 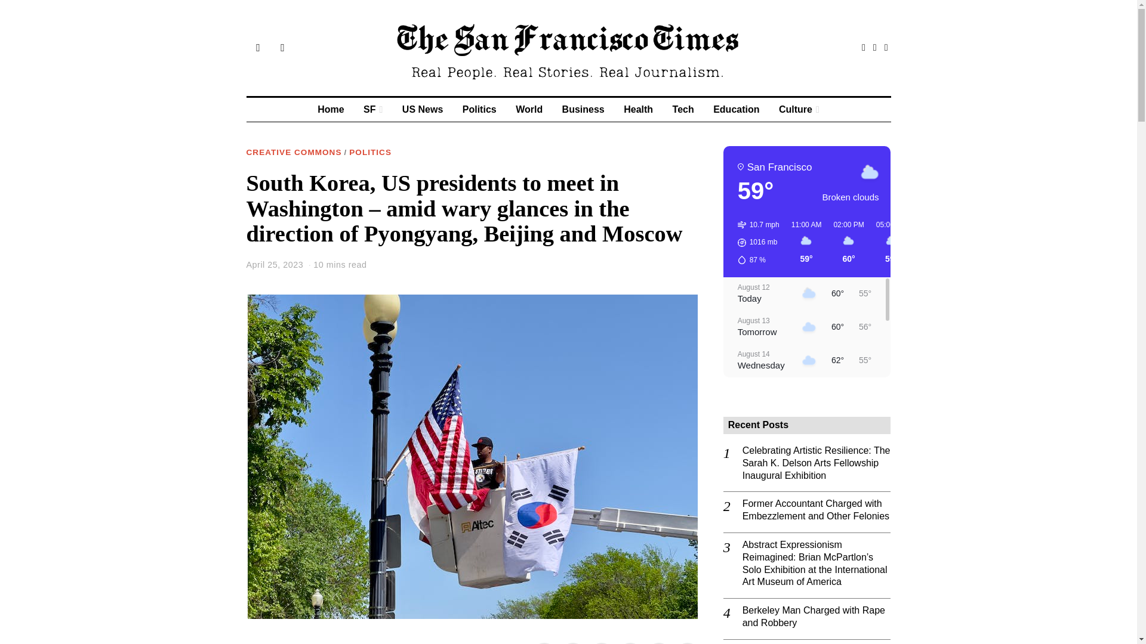 I want to click on Politics, so click(x=479, y=110).